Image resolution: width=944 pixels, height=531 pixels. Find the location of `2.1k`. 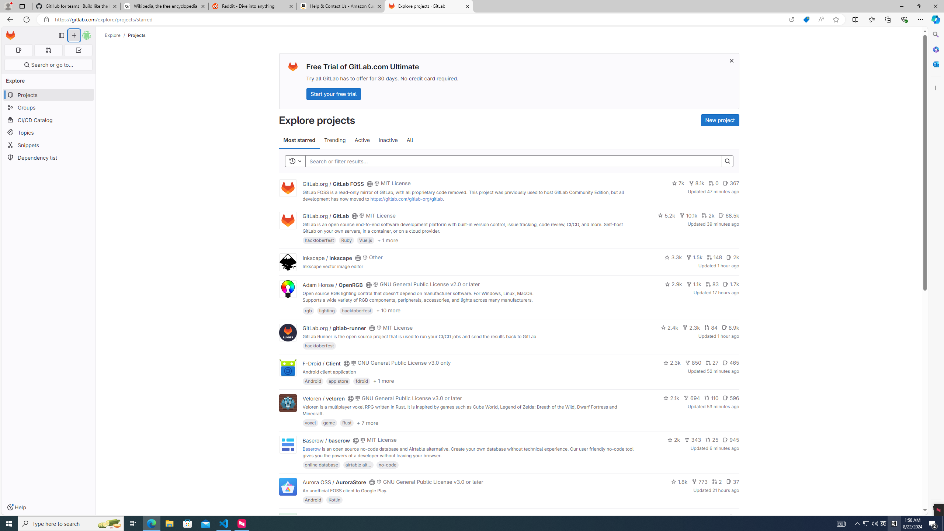

2.1k is located at coordinates (671, 398).